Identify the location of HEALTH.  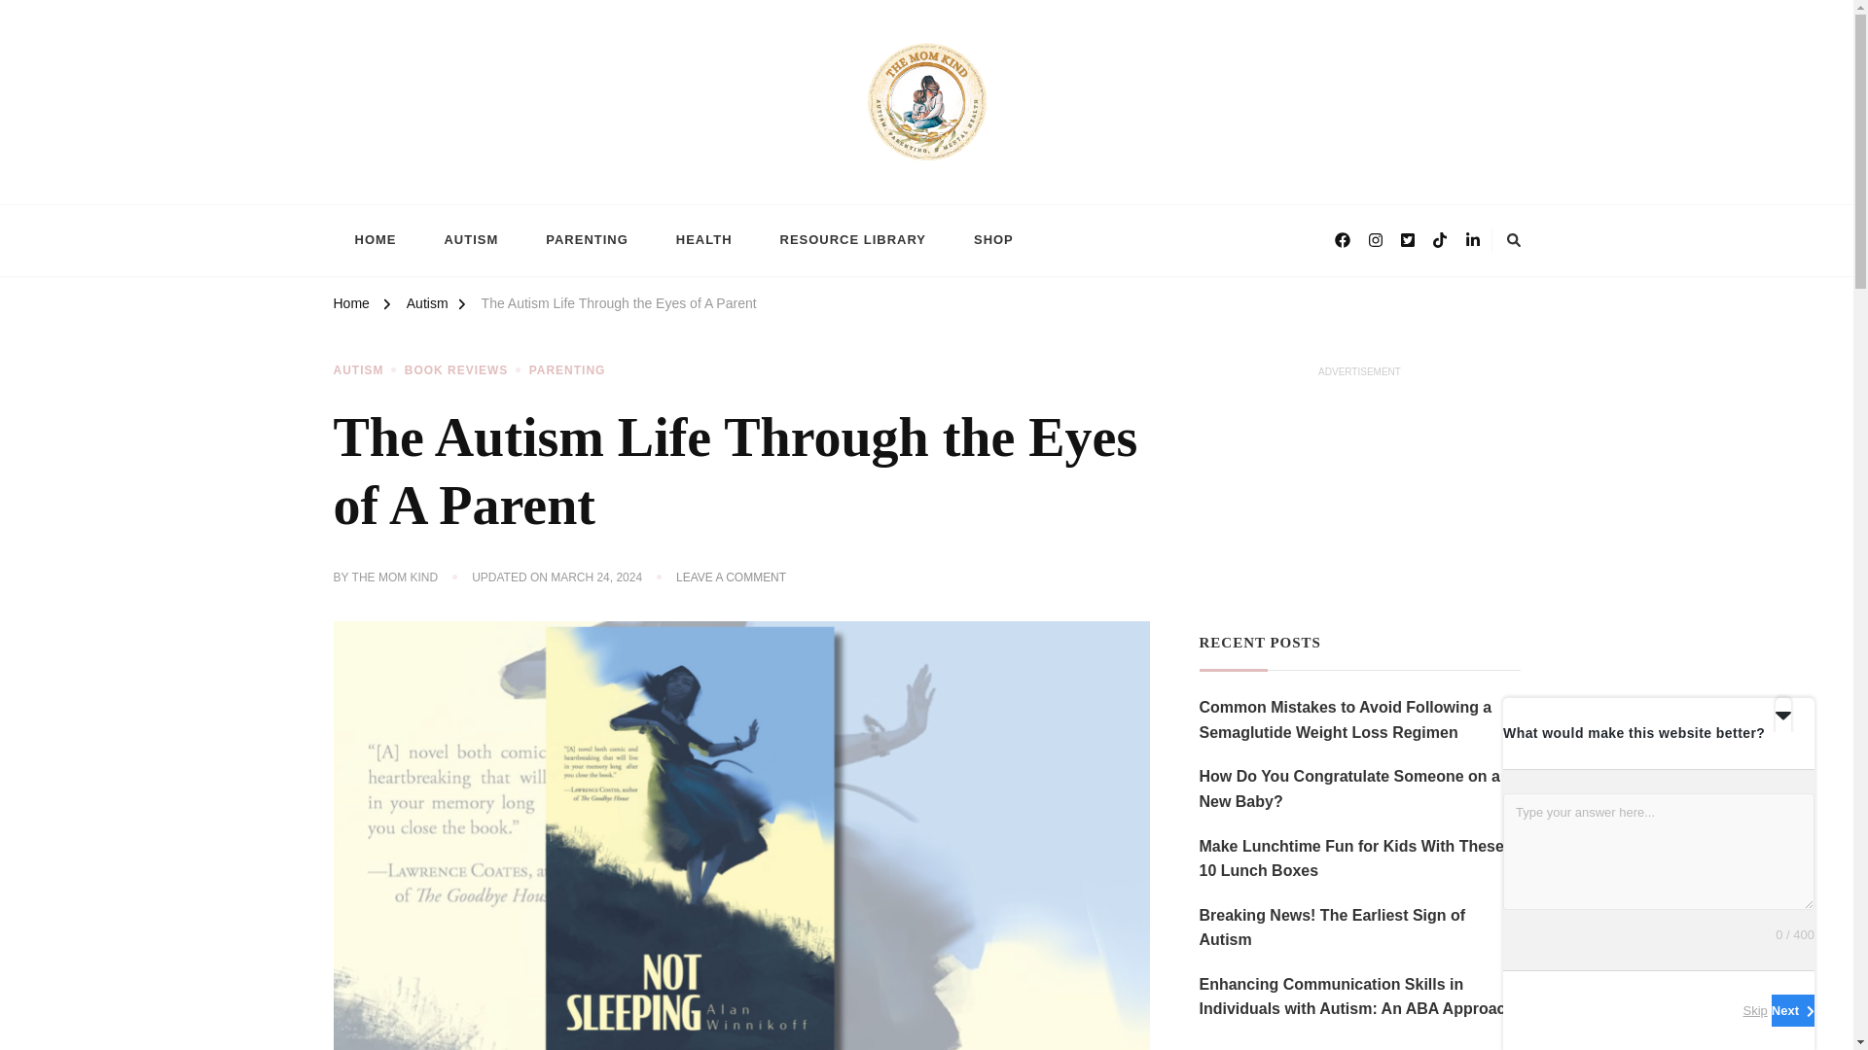
(704, 241).